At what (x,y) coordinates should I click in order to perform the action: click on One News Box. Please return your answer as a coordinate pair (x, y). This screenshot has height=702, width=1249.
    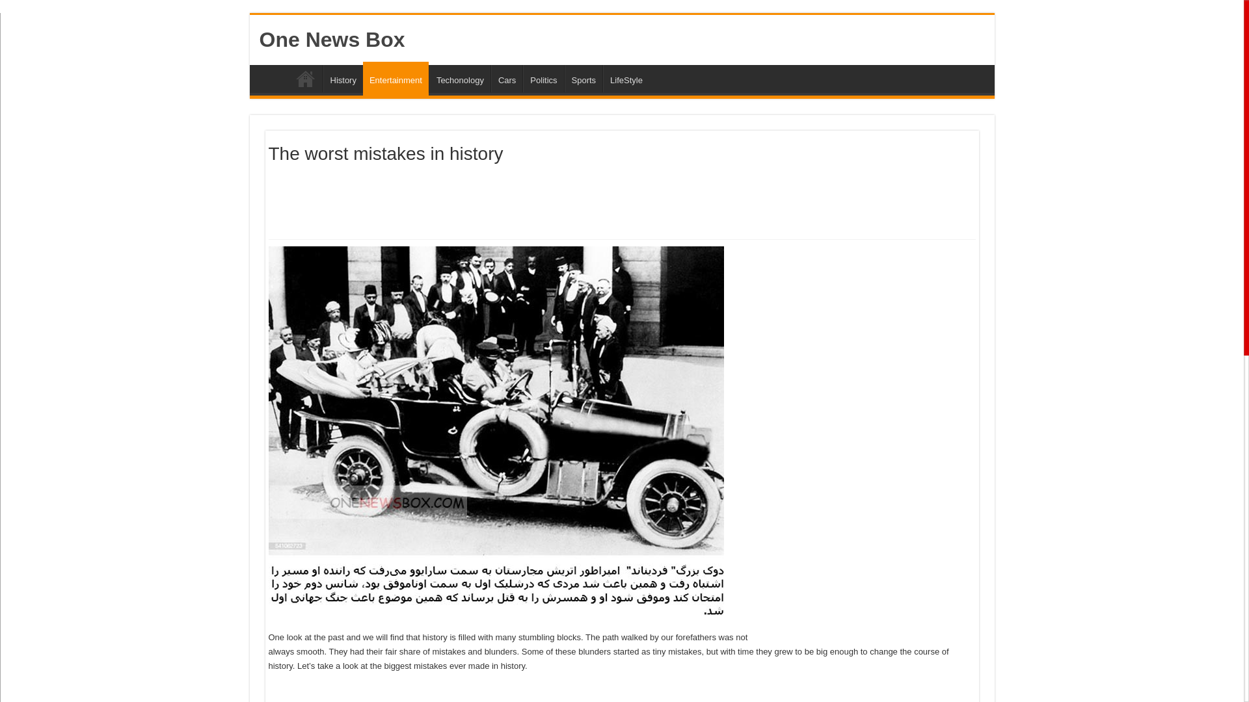
    Looking at the image, I should click on (332, 39).